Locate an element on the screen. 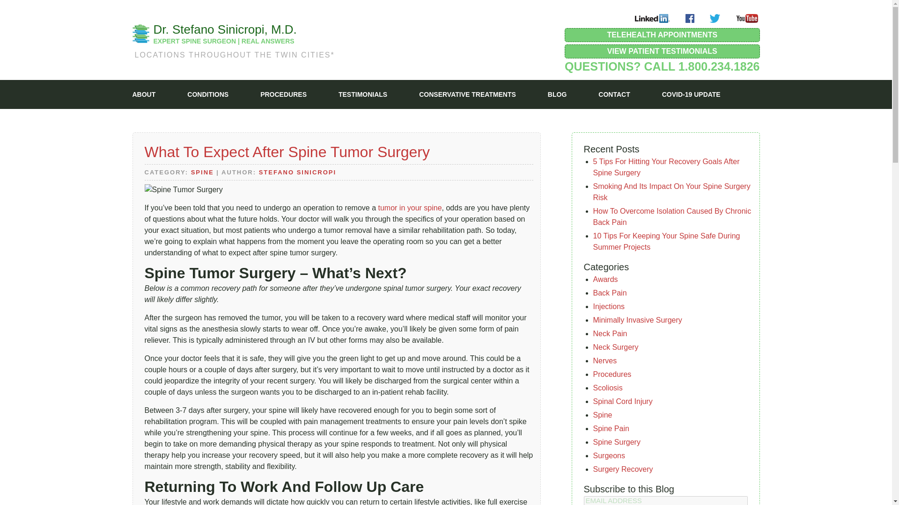 The height and width of the screenshot is (505, 899). VIEW PATIENT TESTIMONIALS is located at coordinates (662, 51).